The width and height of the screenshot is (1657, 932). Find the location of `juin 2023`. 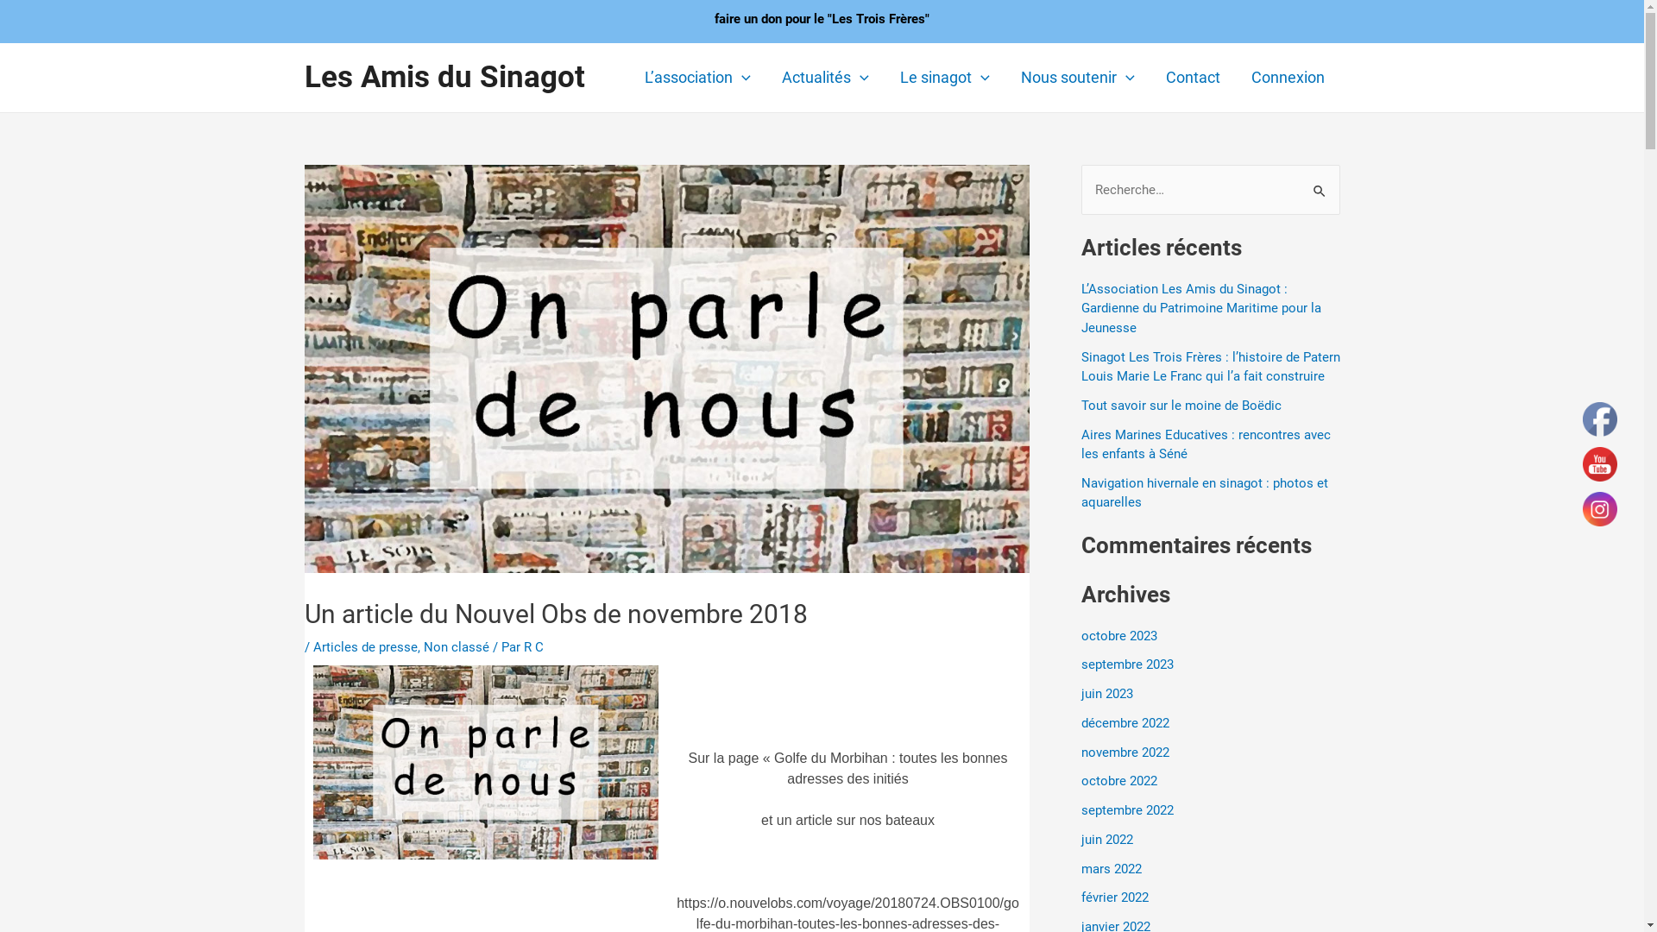

juin 2023 is located at coordinates (1106, 694).